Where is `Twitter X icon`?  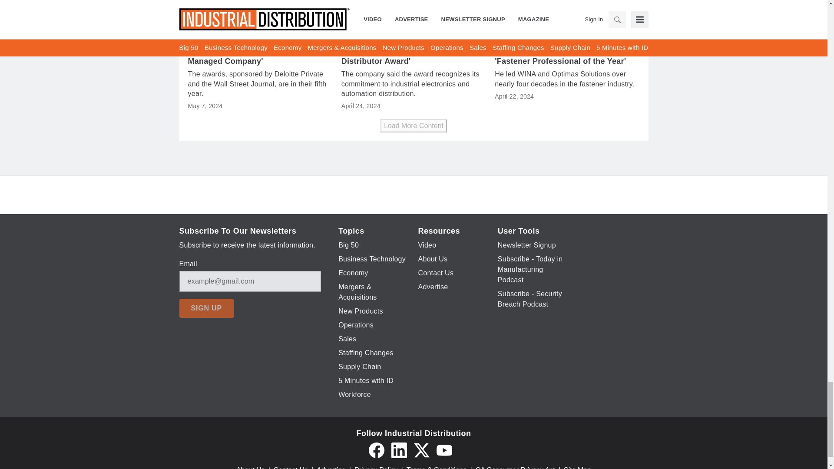
Twitter X icon is located at coordinates (421, 450).